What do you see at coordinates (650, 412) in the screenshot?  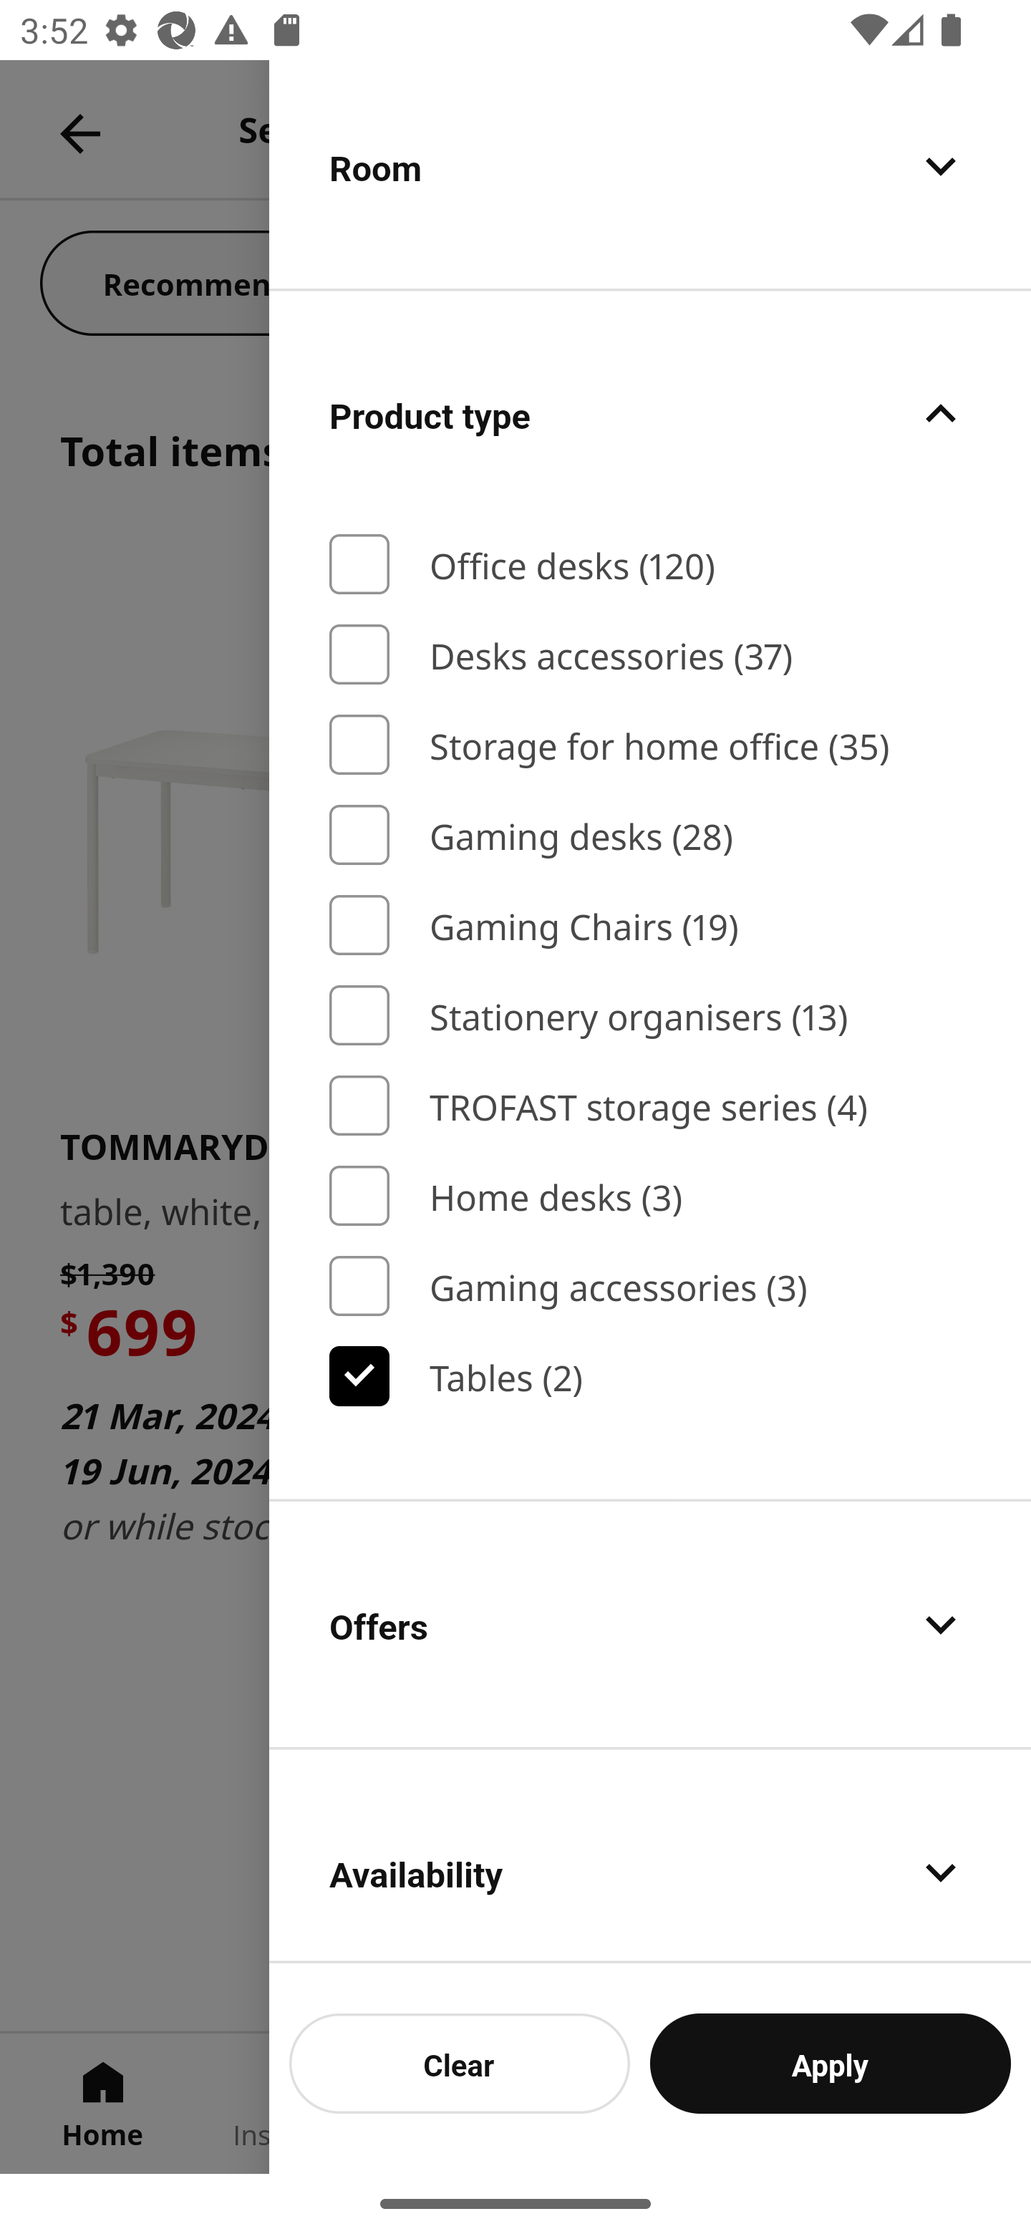 I see `Product type` at bounding box center [650, 412].